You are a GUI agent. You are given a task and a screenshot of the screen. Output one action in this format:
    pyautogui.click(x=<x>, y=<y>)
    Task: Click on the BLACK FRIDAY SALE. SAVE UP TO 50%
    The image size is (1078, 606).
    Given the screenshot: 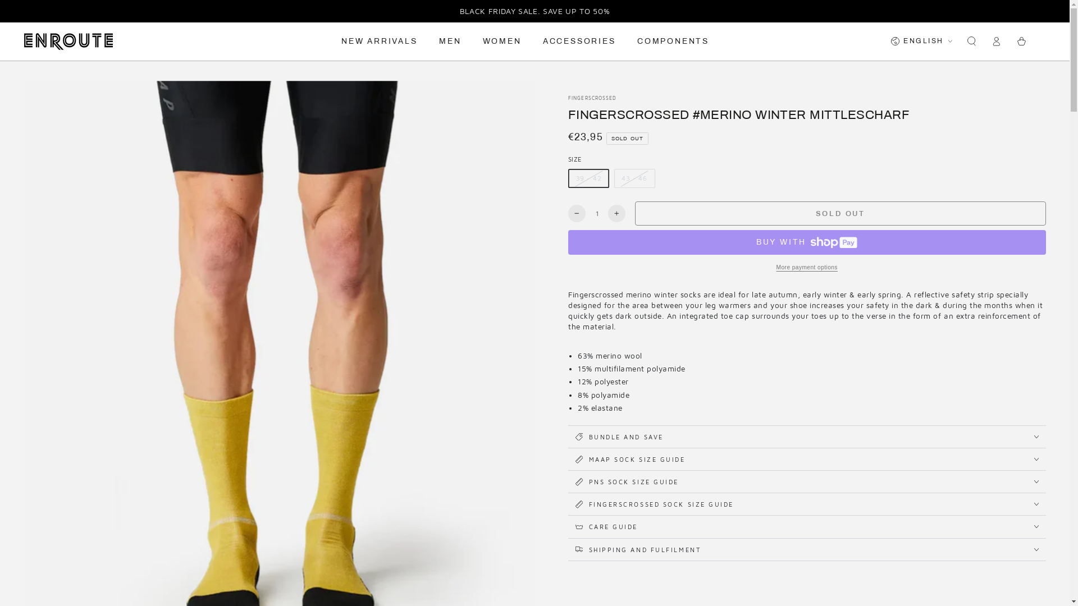 What is the action you would take?
    pyautogui.click(x=535, y=11)
    